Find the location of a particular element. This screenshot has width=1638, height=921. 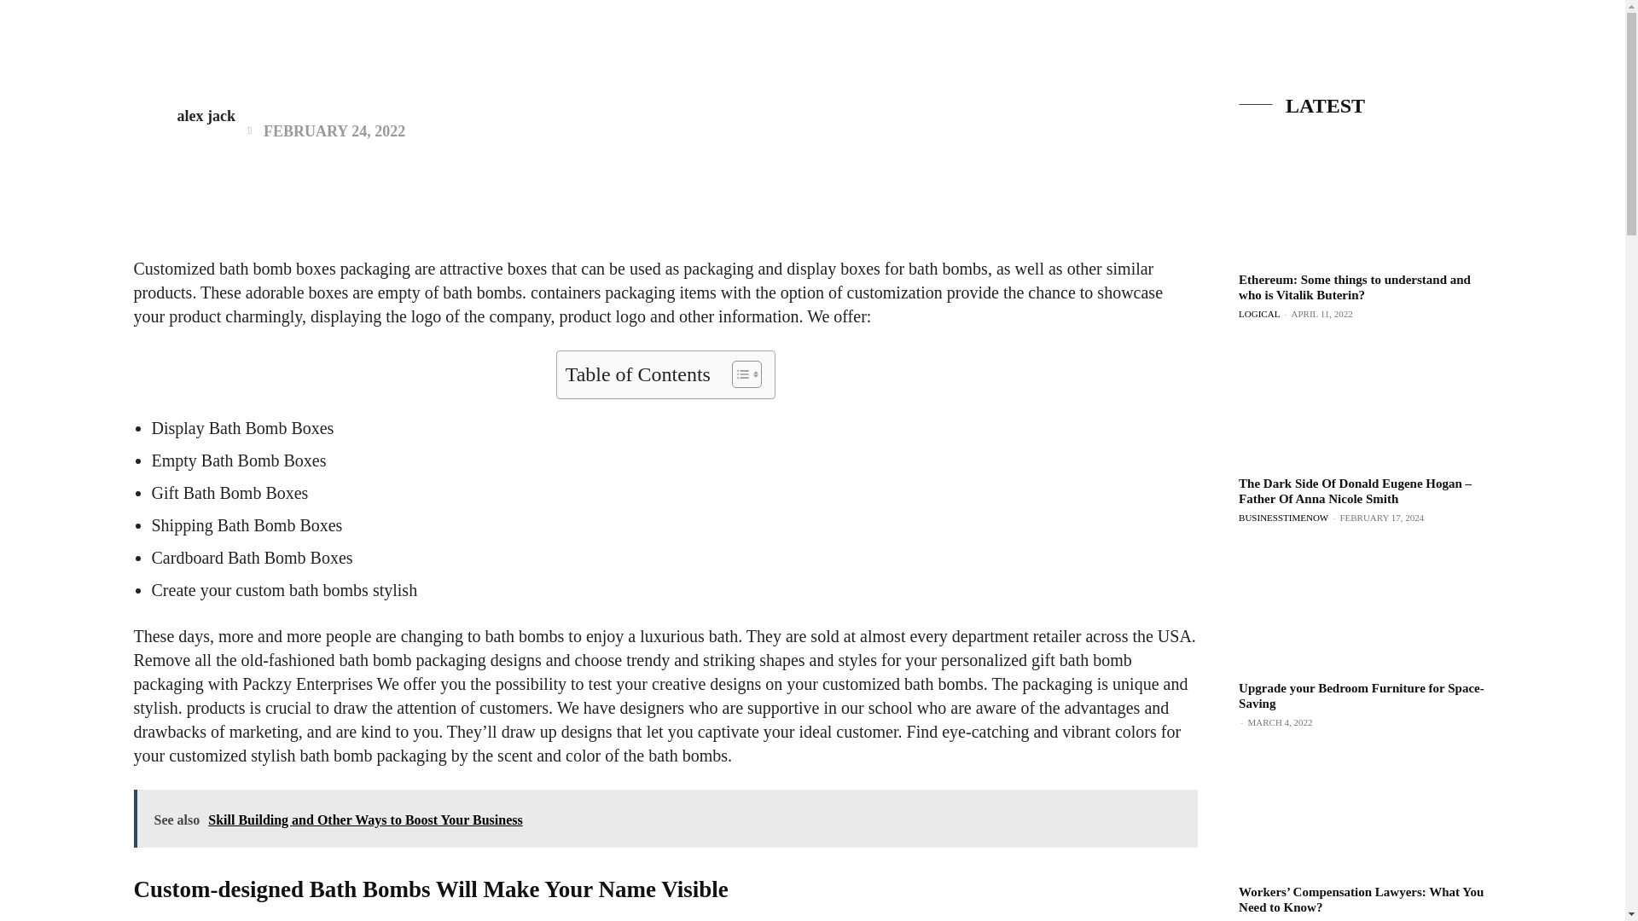

Entertainment is located at coordinates (989, 46).